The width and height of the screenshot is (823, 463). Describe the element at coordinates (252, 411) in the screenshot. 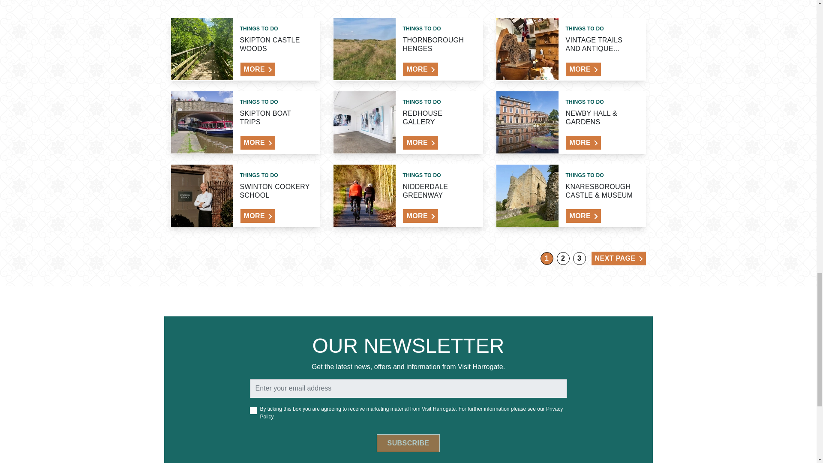

I see `yes` at that location.